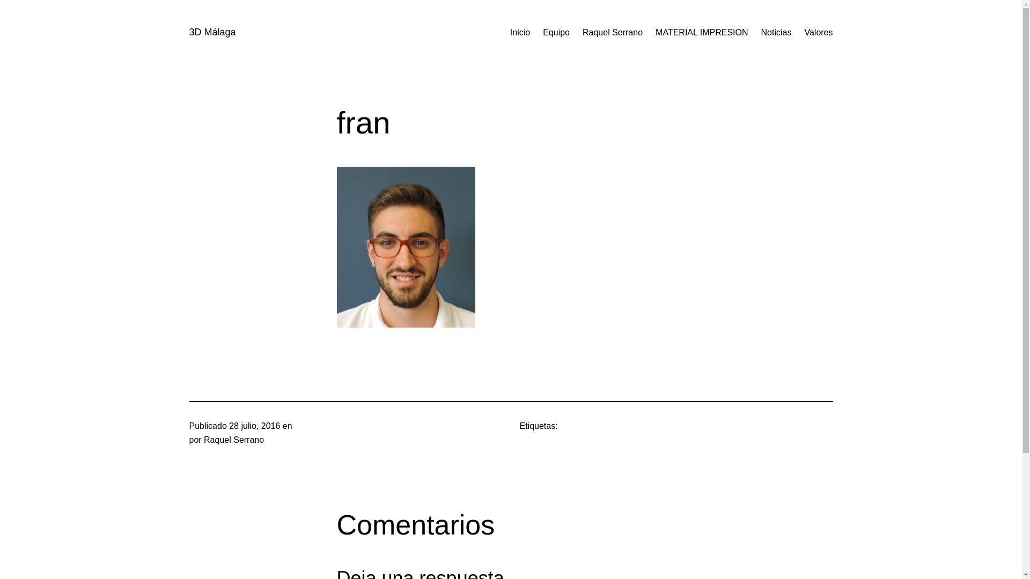  Describe the element at coordinates (777, 33) in the screenshot. I see `Noticias` at that location.